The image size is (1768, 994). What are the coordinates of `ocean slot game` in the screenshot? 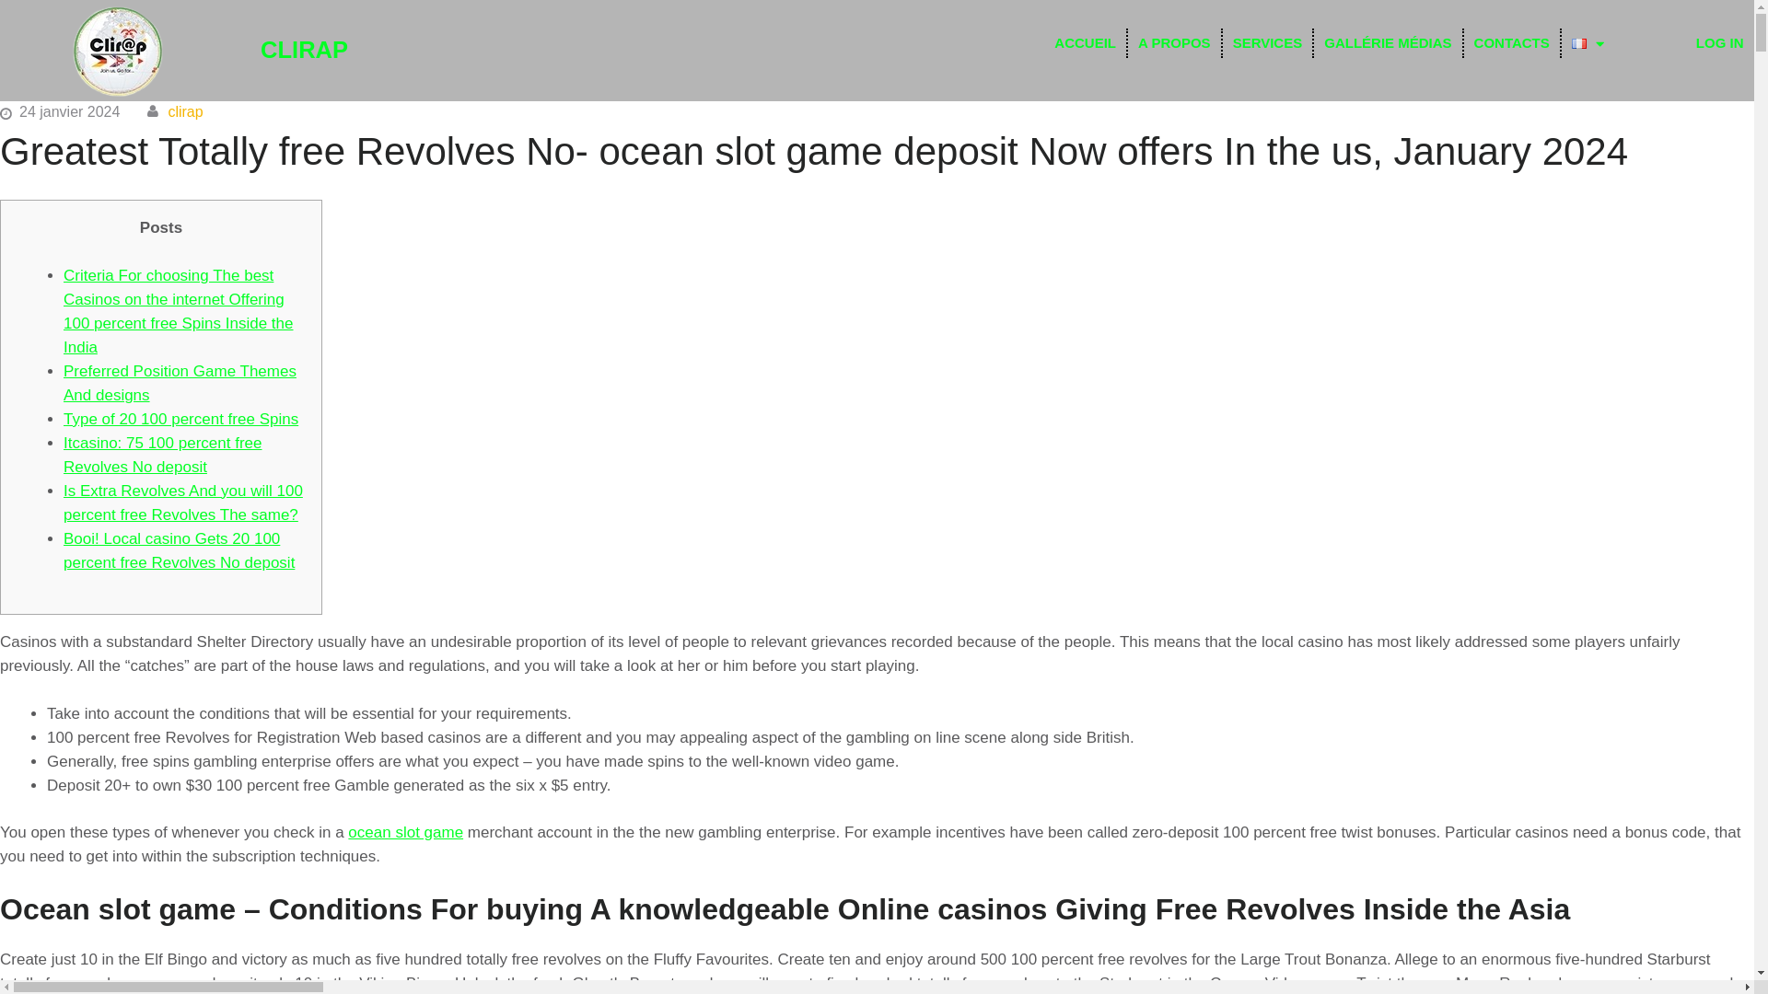 It's located at (405, 832).